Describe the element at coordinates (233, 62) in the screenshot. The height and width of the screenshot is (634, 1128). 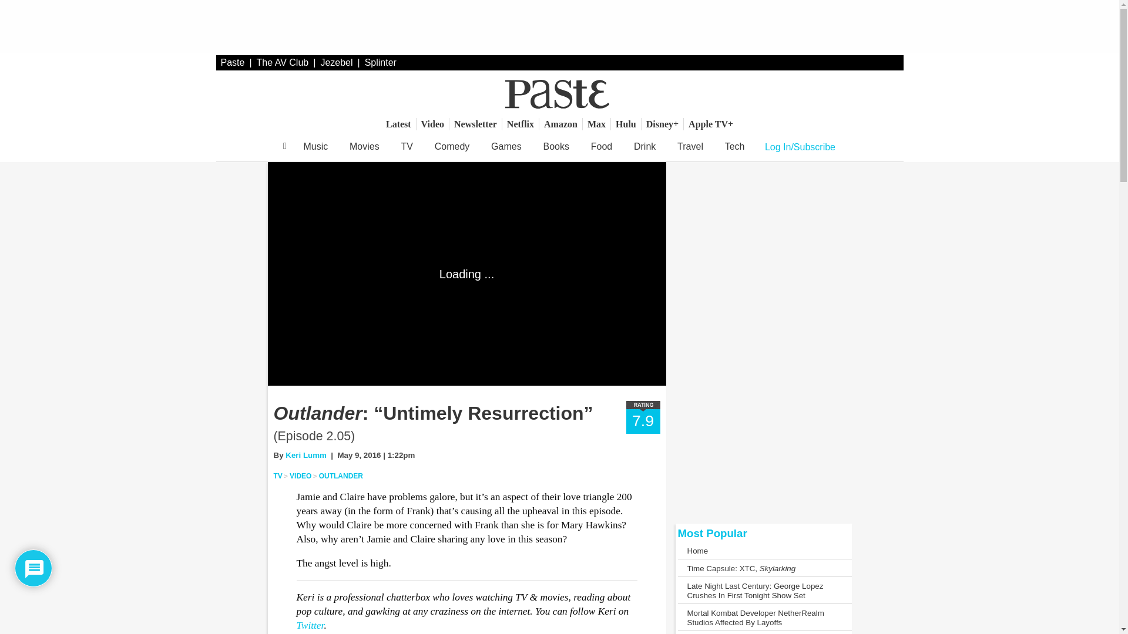
I see `Paste` at that location.